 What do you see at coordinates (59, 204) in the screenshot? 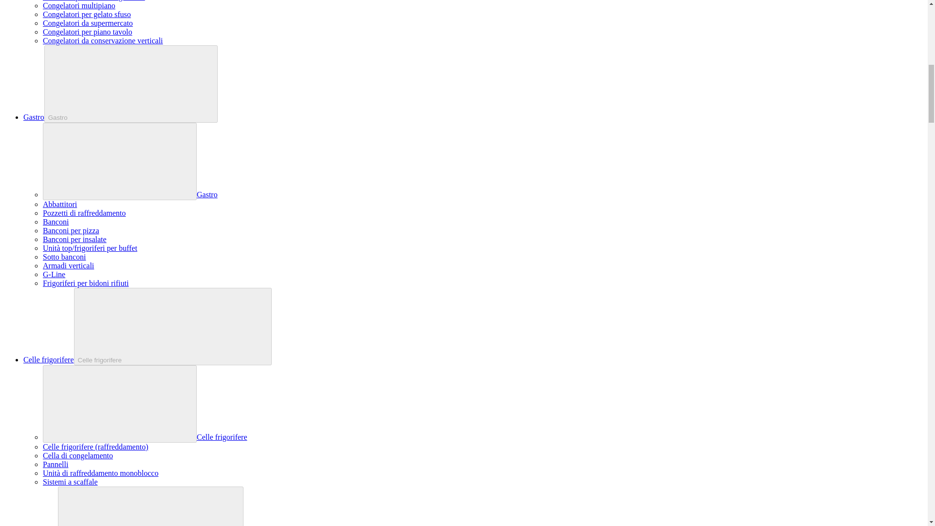
I see `Abbattitori` at bounding box center [59, 204].